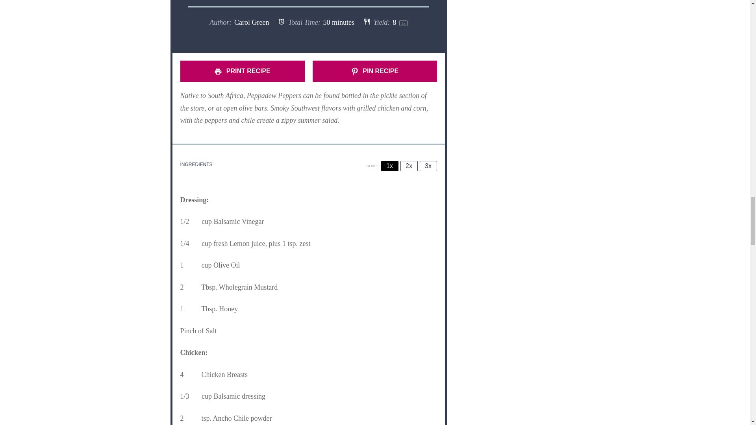  Describe the element at coordinates (389, 166) in the screenshot. I see `1x` at that location.